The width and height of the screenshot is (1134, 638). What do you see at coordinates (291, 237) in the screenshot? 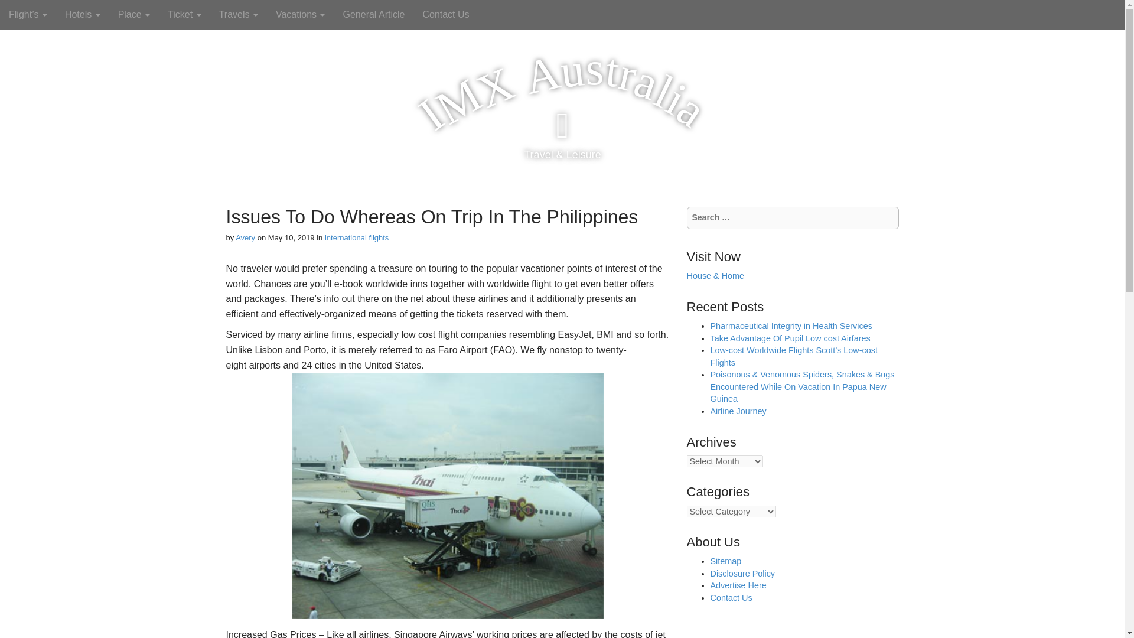
I see `May 10, 2019` at bounding box center [291, 237].